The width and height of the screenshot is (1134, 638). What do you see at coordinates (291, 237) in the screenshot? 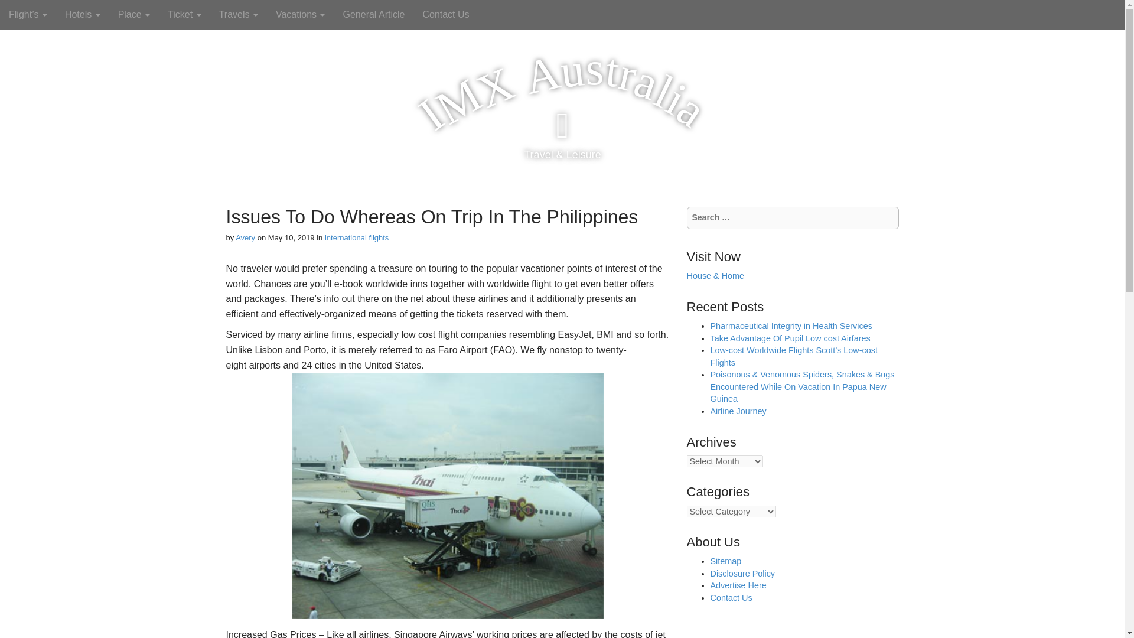
I see `May 10, 2019` at bounding box center [291, 237].